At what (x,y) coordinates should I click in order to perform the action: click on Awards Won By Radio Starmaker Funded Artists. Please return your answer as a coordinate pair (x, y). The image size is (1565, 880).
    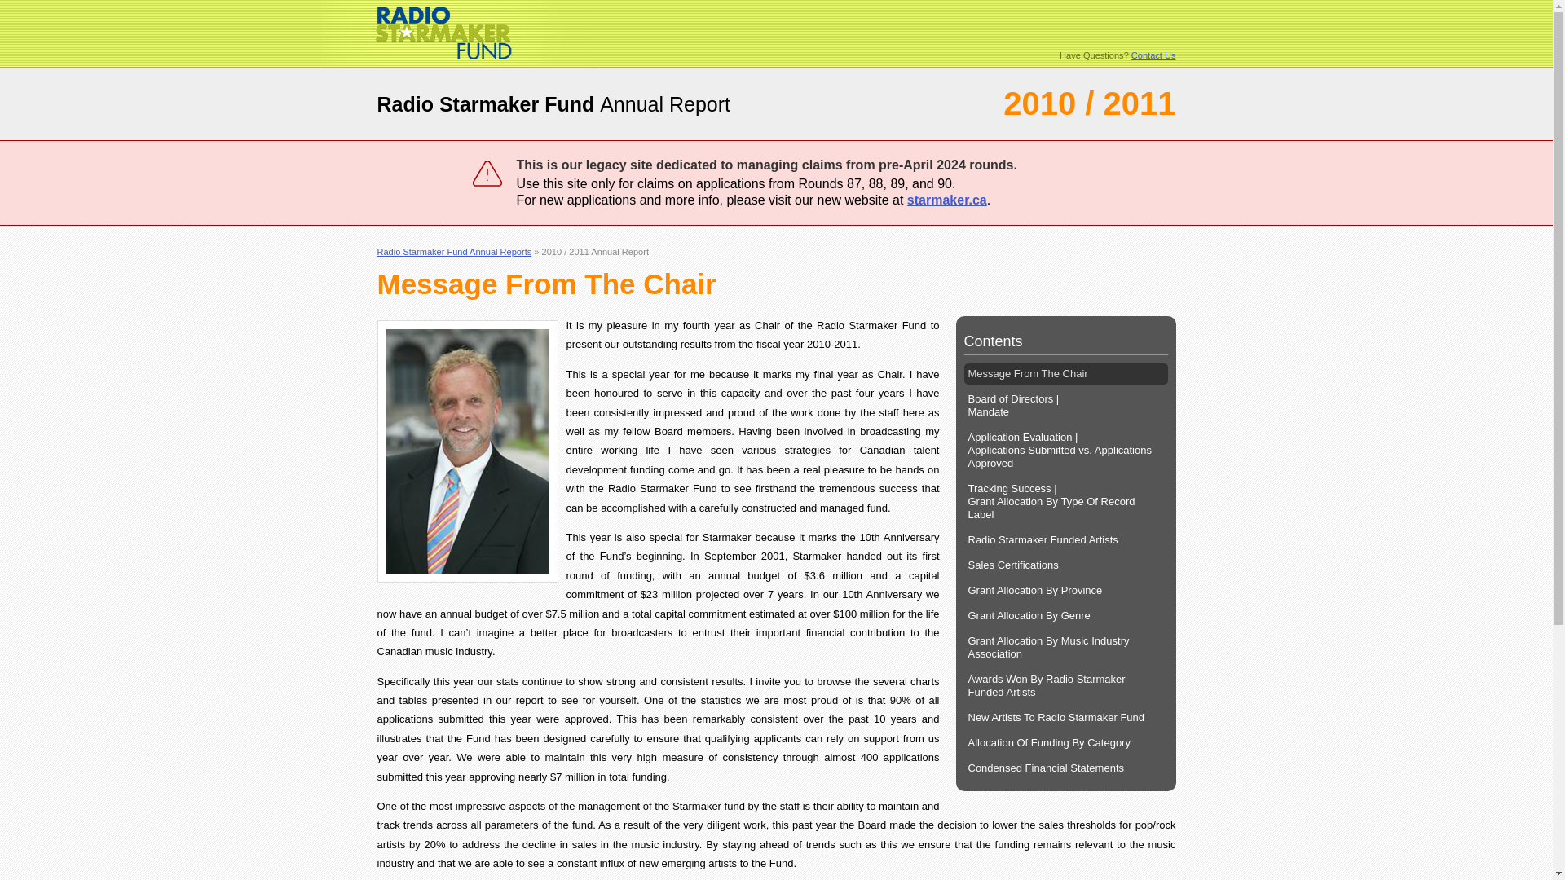
    Looking at the image, I should click on (1065, 685).